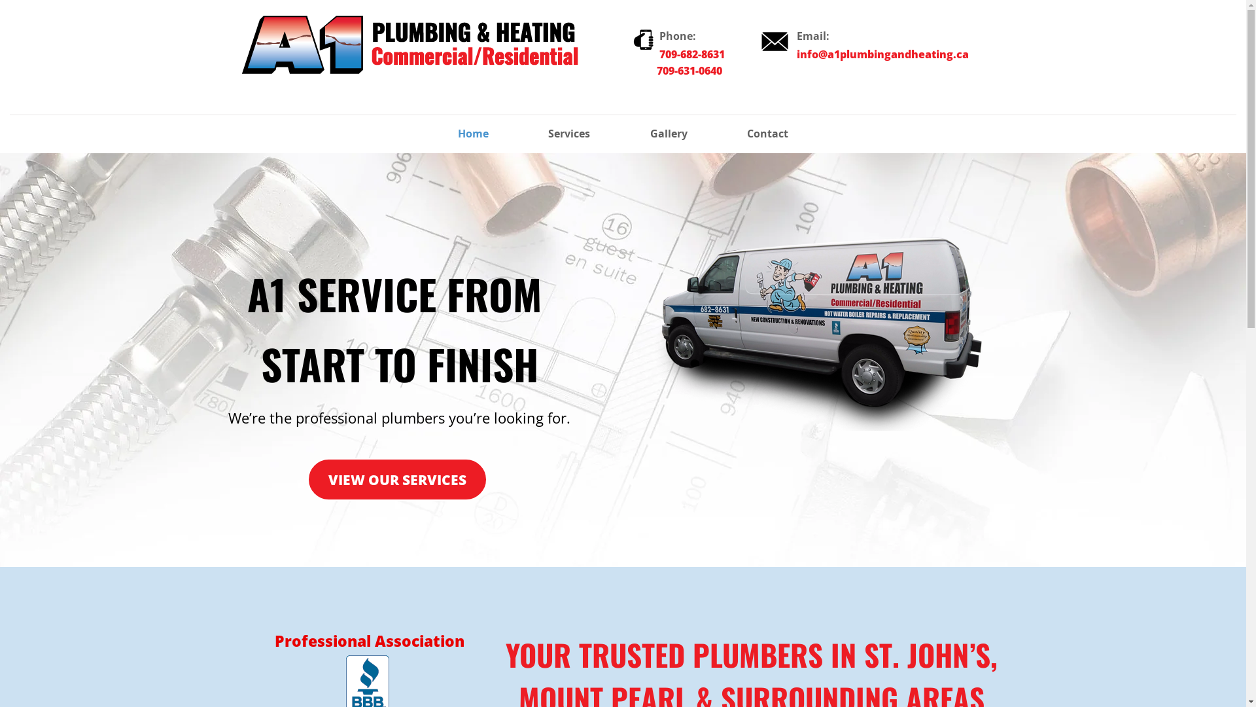 This screenshot has height=707, width=1256. I want to click on Contact, so click(767, 134).